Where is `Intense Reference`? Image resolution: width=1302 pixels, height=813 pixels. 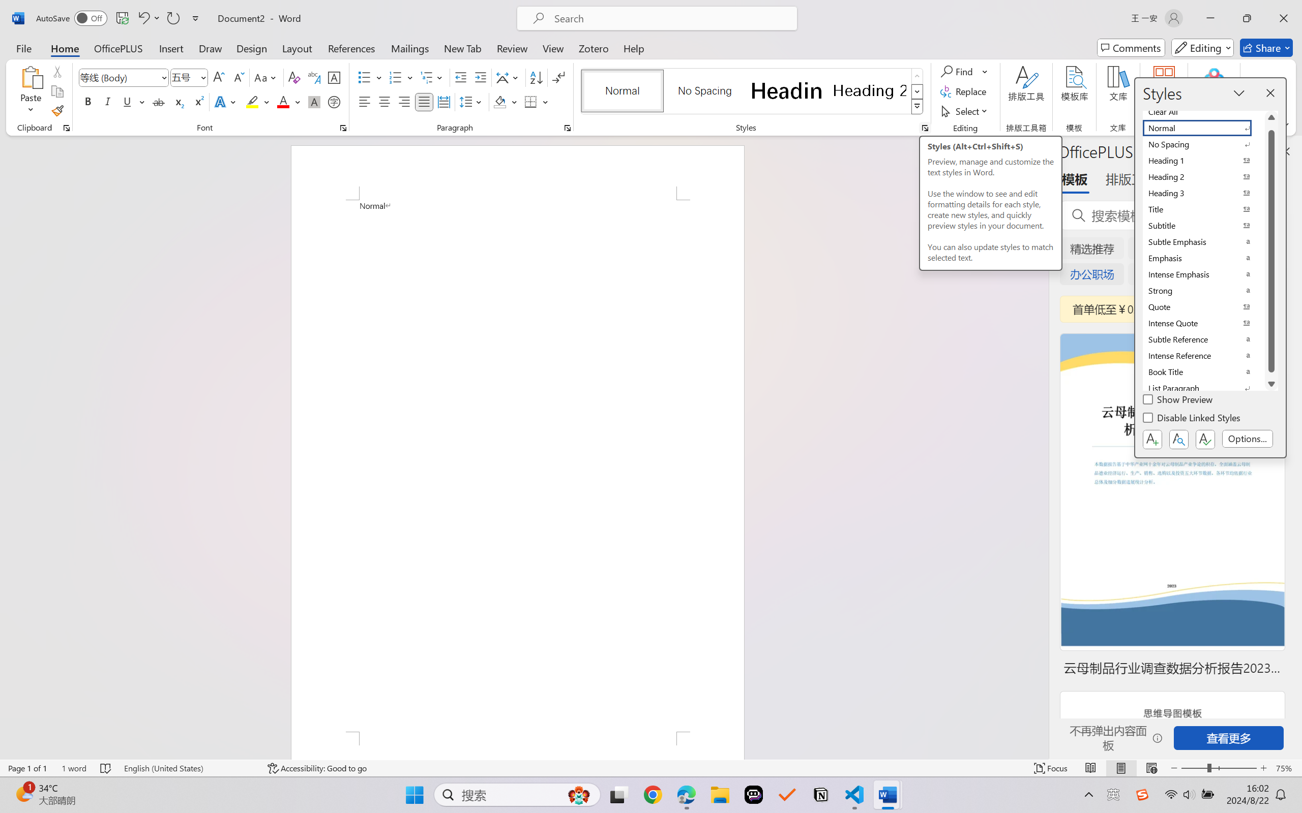 Intense Reference is located at coordinates (1203, 356).